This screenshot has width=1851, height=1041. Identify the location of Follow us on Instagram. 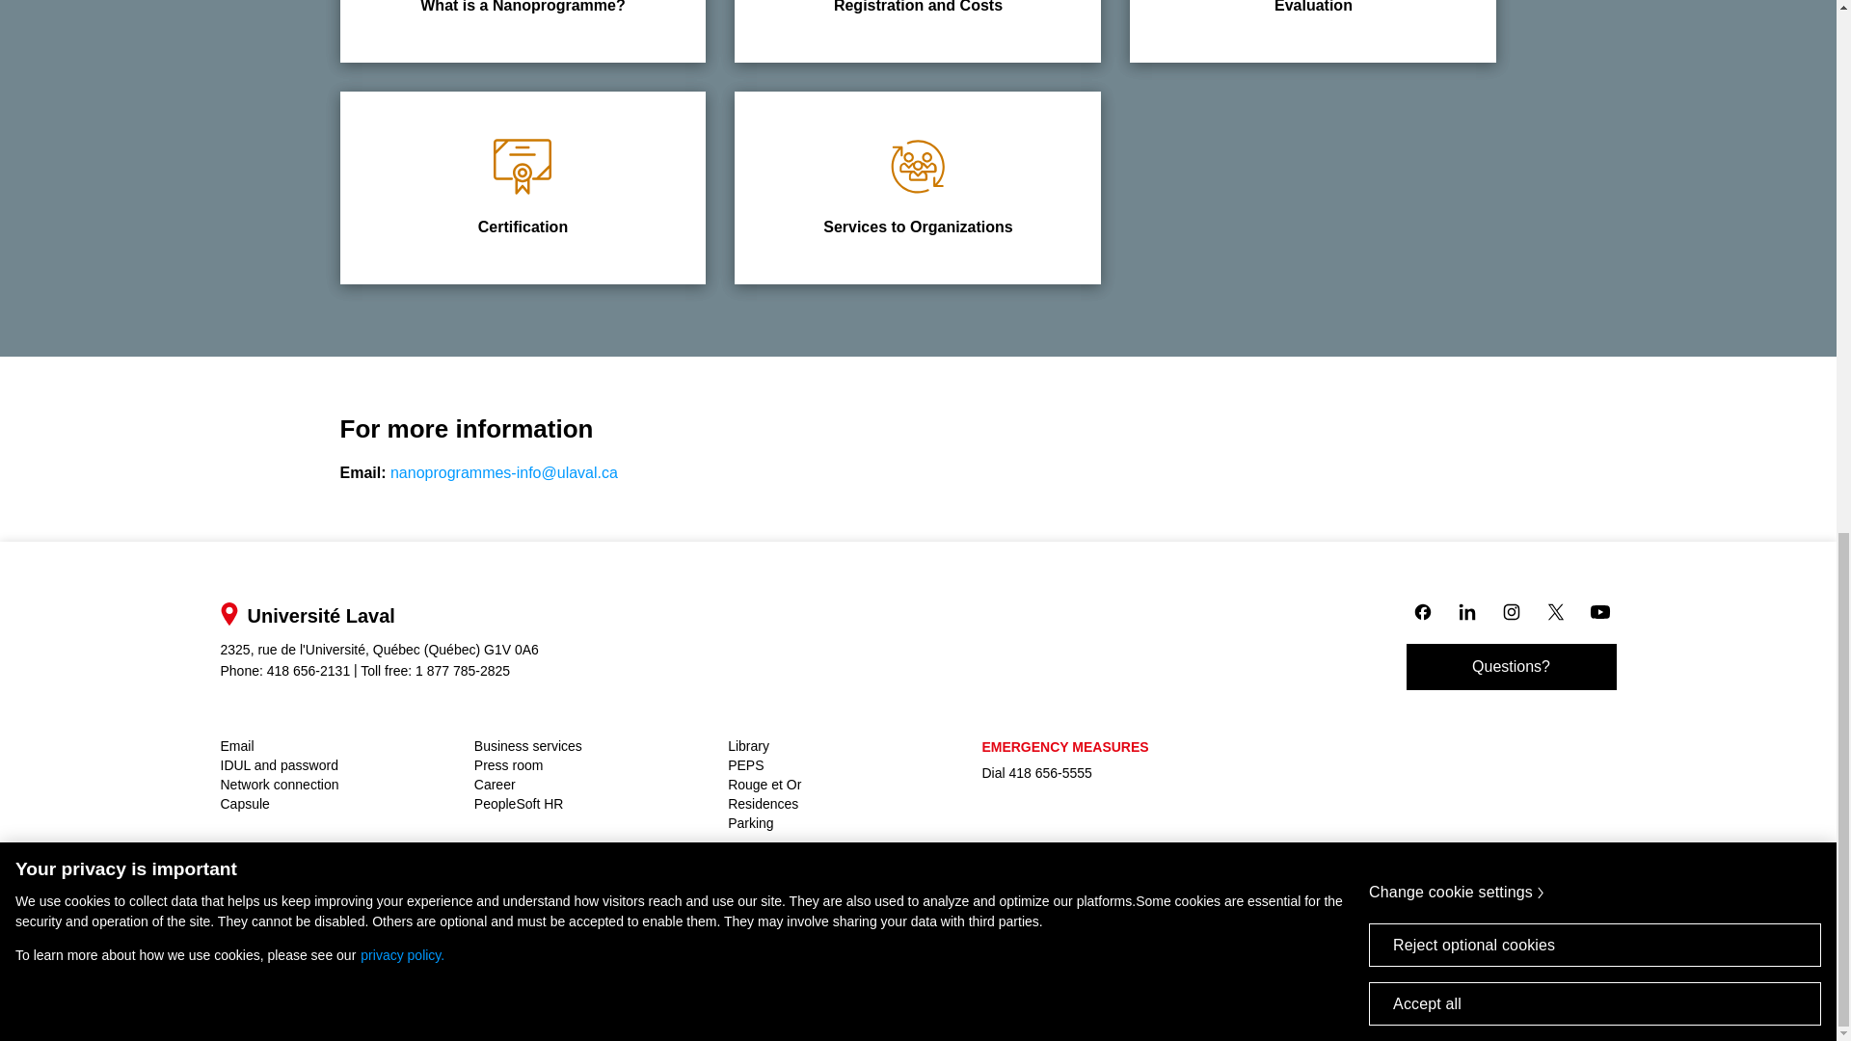
(1510, 611).